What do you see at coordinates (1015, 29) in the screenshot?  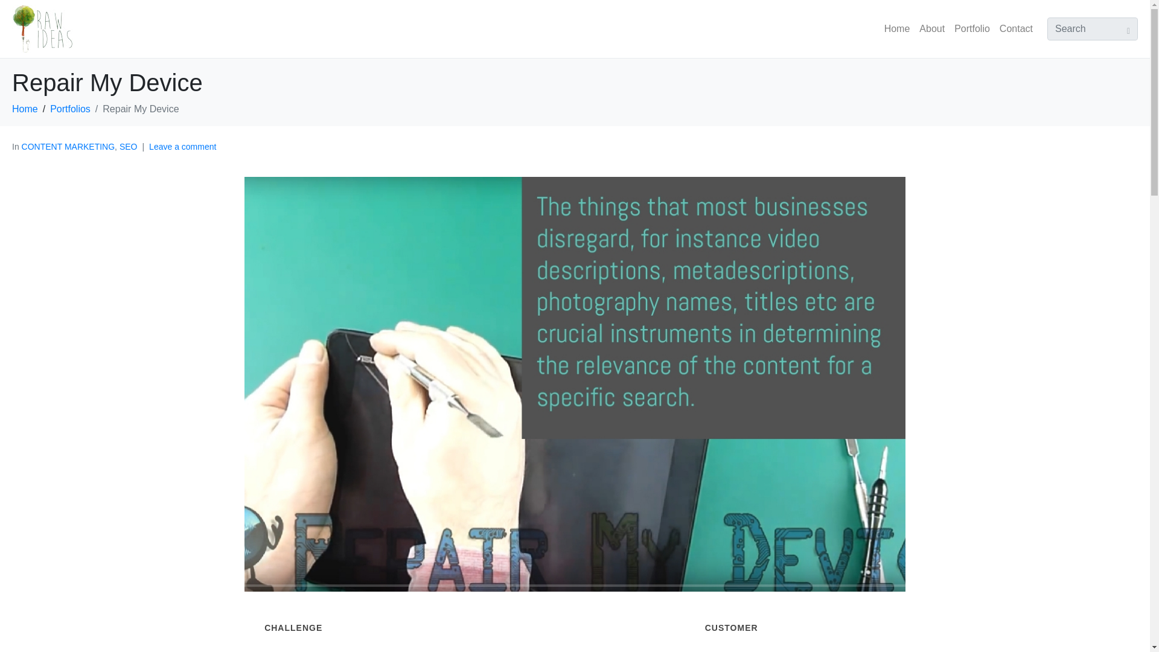 I see `Contact` at bounding box center [1015, 29].